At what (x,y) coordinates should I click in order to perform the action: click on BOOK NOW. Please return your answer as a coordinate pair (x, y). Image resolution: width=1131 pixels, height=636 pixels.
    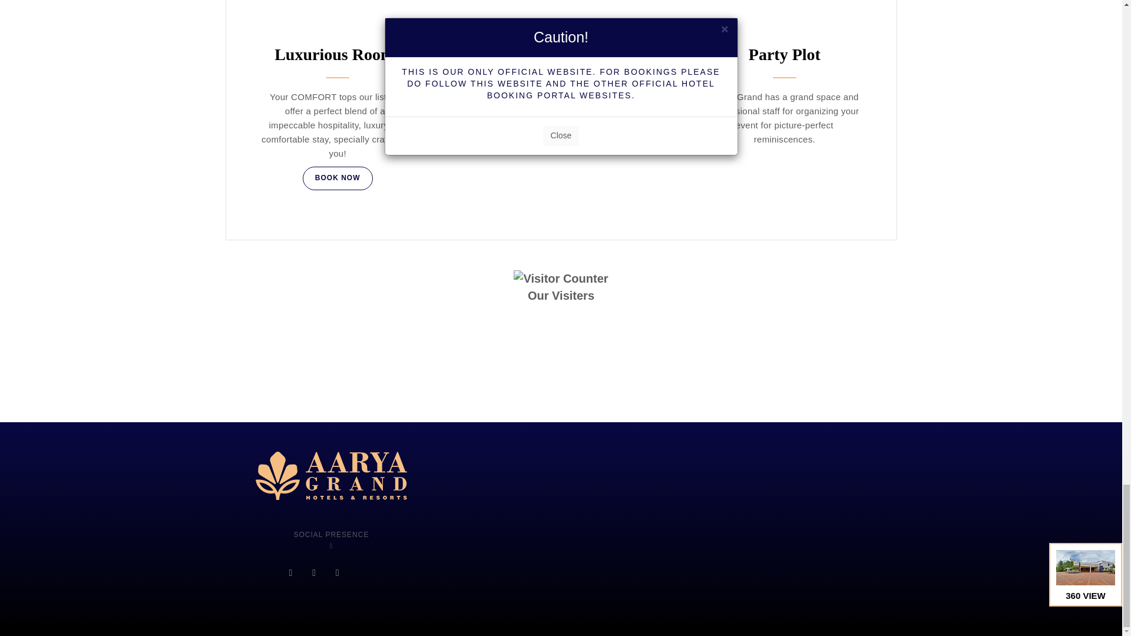
    Looking at the image, I should click on (338, 178).